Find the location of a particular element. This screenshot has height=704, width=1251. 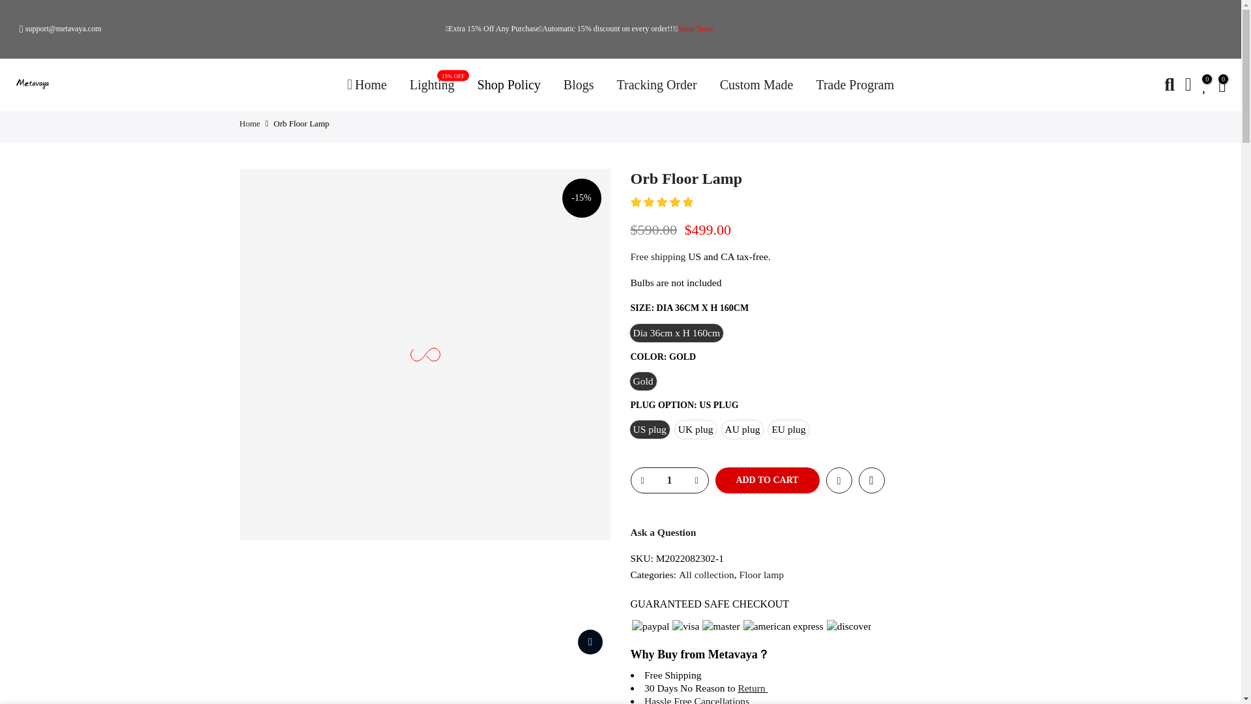

Shop Policy is located at coordinates (508, 84).